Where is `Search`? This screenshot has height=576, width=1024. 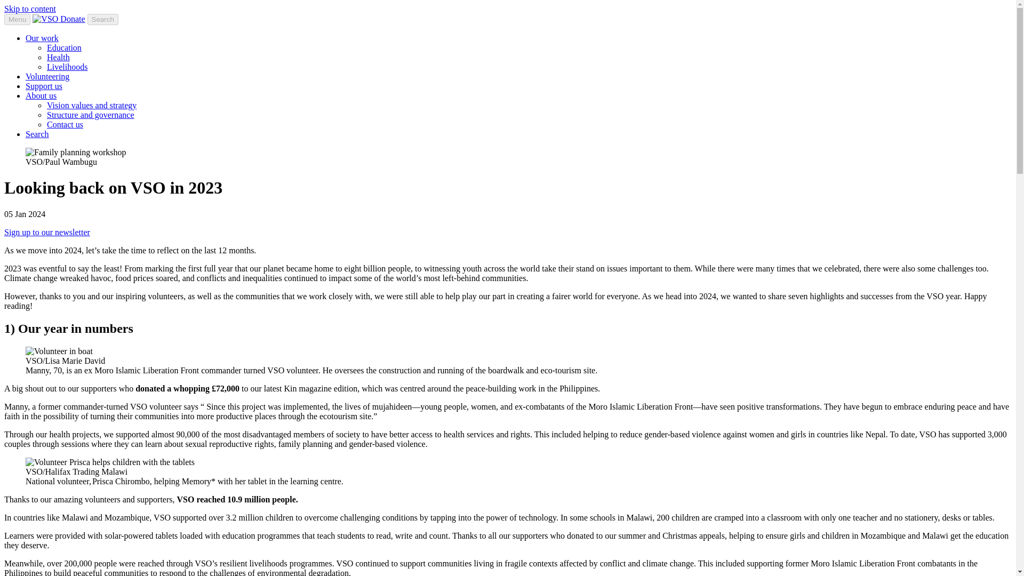
Search is located at coordinates (102, 19).